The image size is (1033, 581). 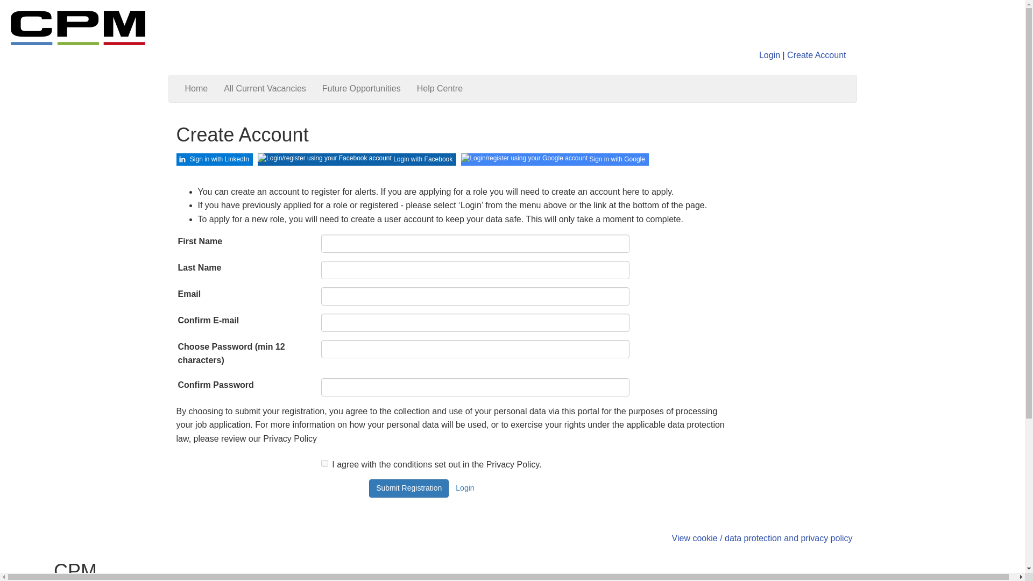 What do you see at coordinates (769, 55) in the screenshot?
I see `Login` at bounding box center [769, 55].